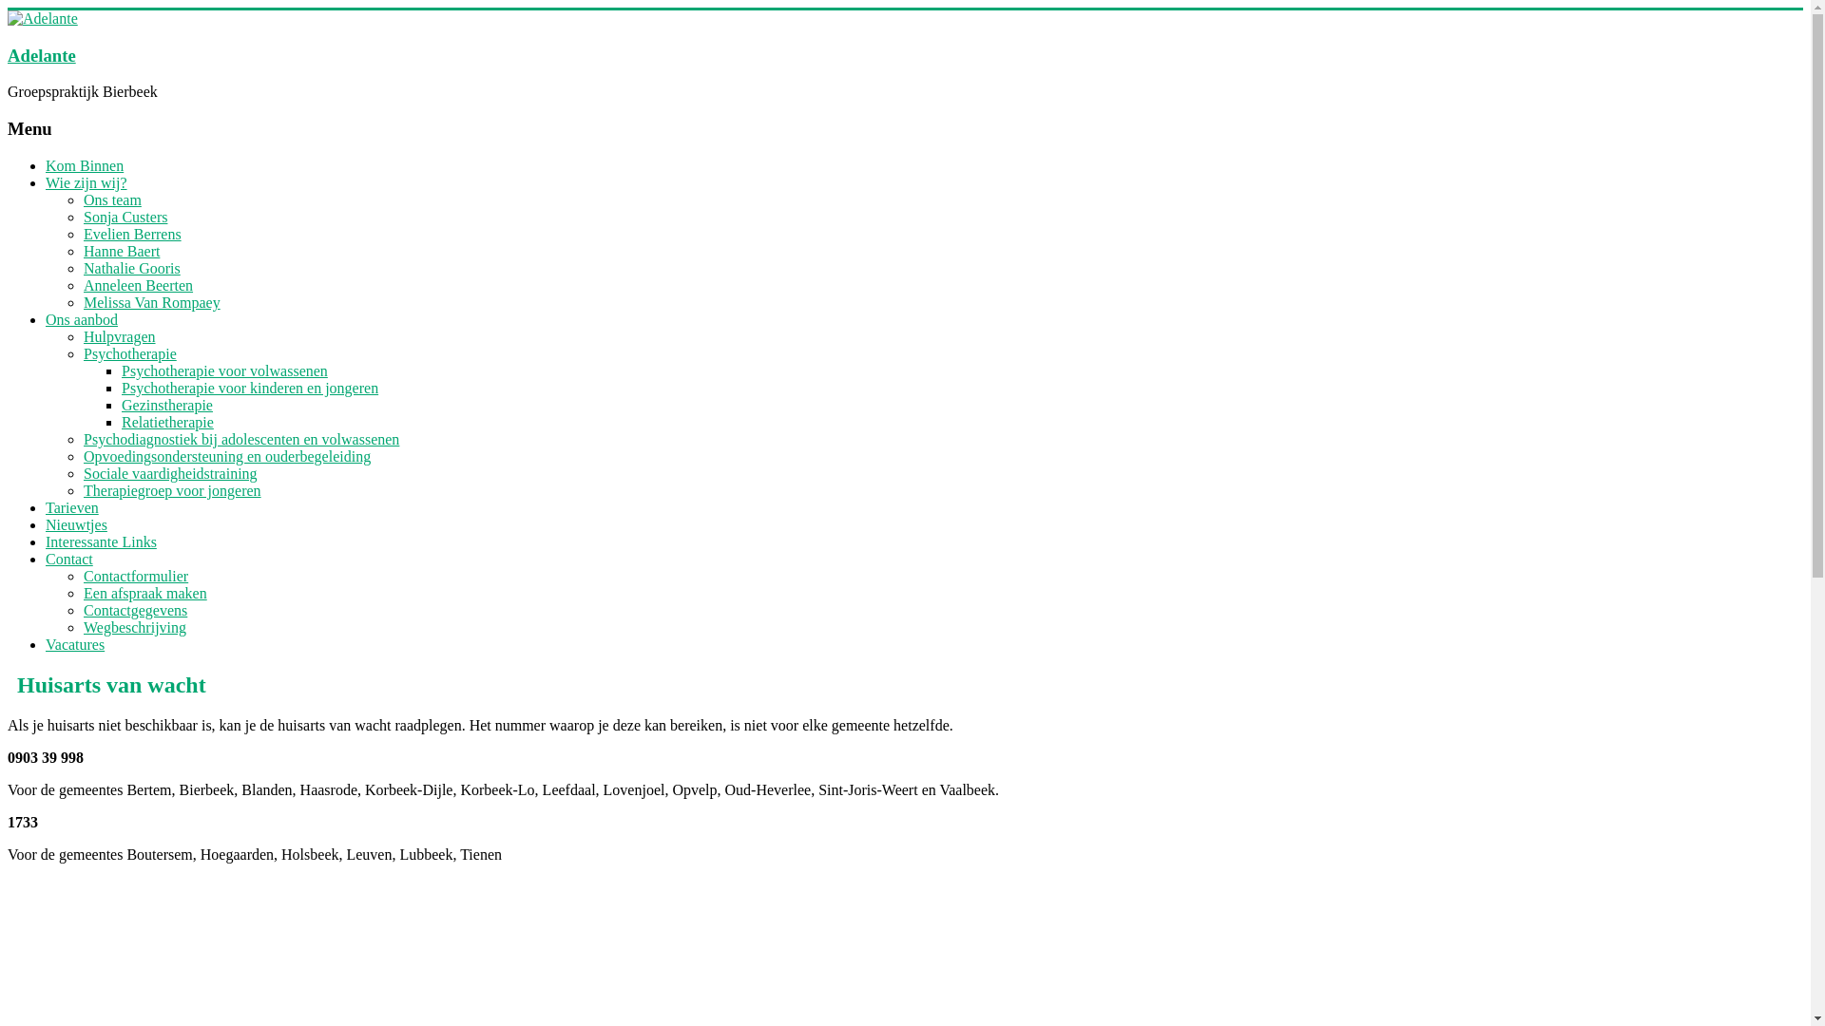 The image size is (1825, 1026). What do you see at coordinates (133, 234) in the screenshot?
I see `Evelien Berrens` at bounding box center [133, 234].